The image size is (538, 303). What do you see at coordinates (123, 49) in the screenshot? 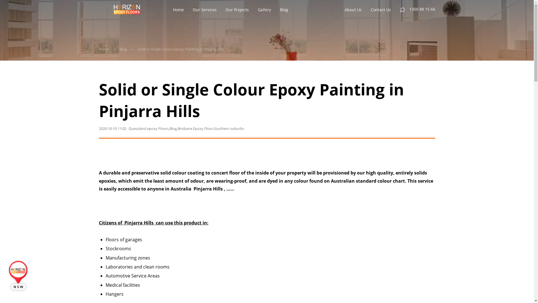
I see `Blog` at bounding box center [123, 49].